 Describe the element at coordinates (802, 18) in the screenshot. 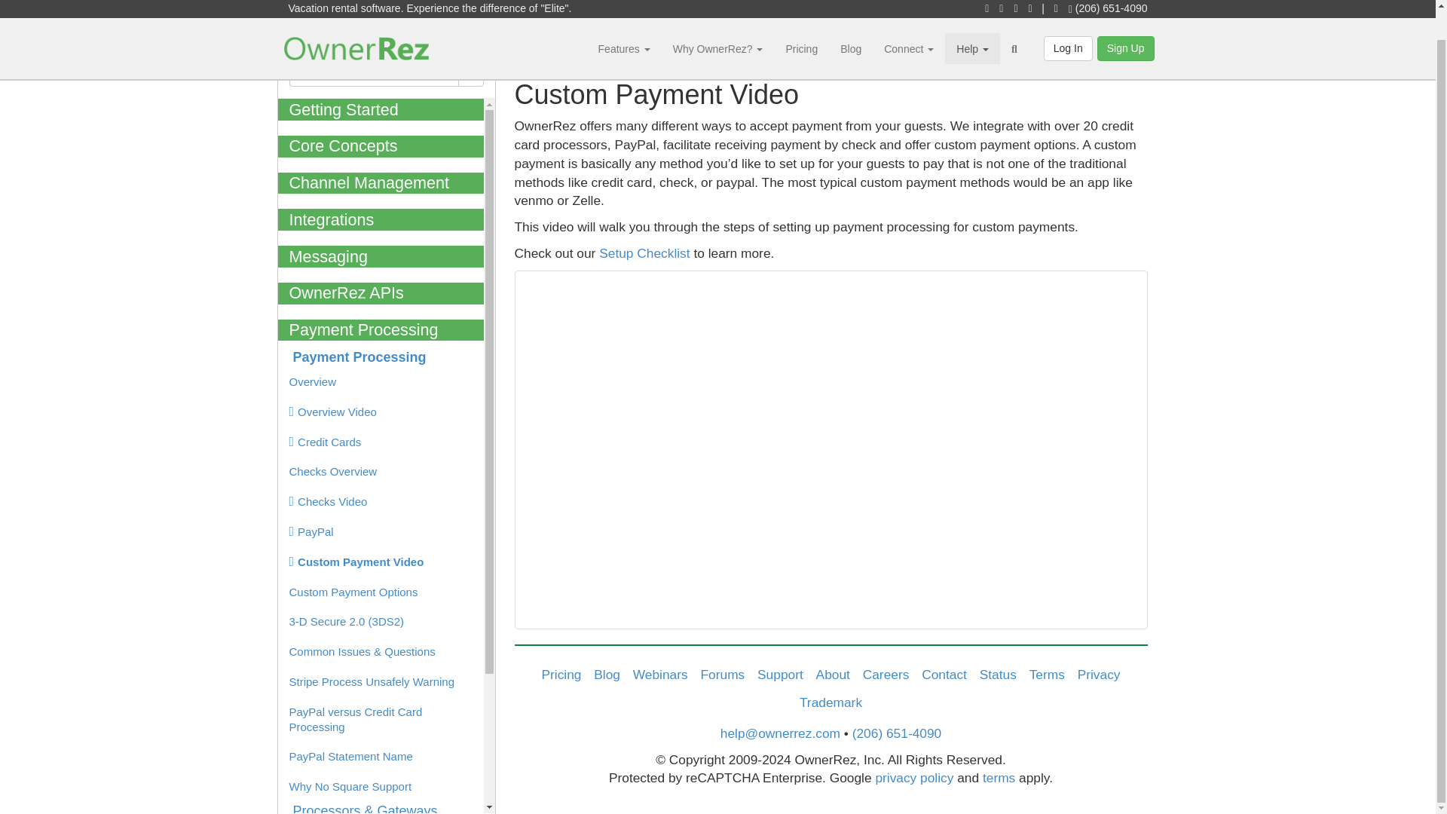

I see `Pricing` at that location.